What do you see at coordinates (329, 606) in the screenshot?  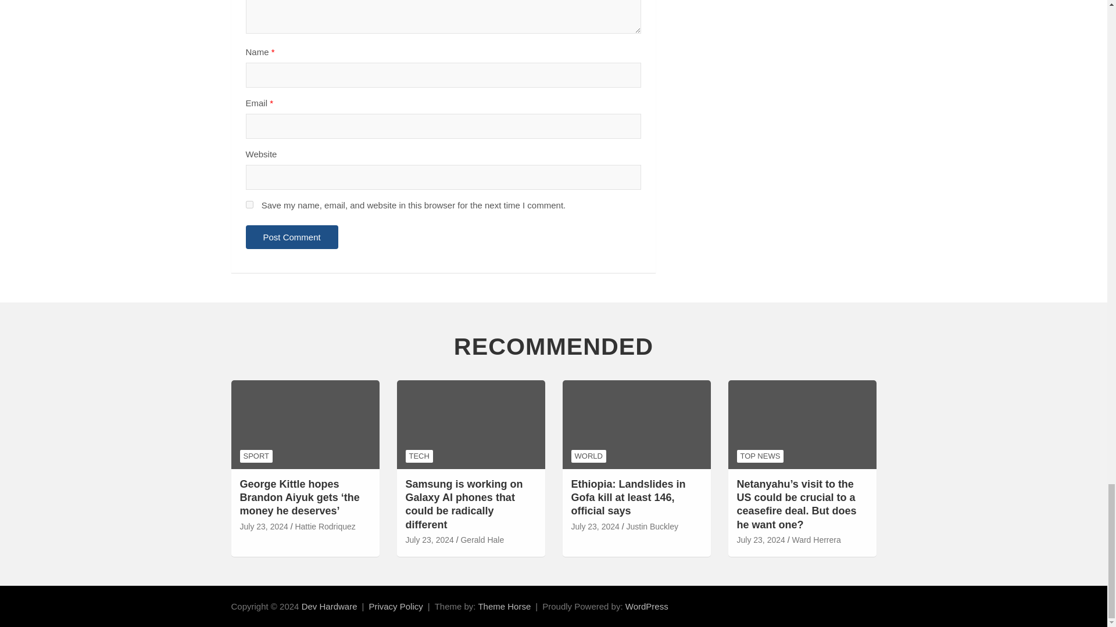 I see `Dev Hardware` at bounding box center [329, 606].